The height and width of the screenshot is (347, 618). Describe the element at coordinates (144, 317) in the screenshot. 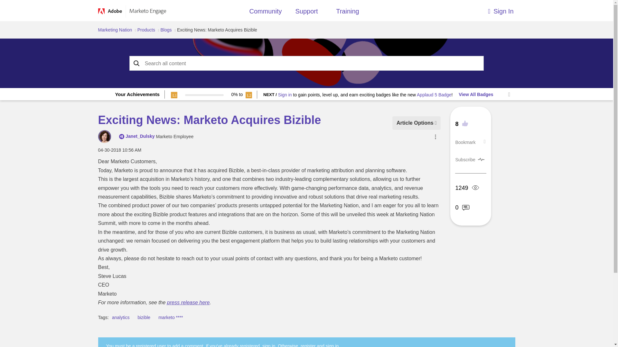

I see `bizible` at that location.